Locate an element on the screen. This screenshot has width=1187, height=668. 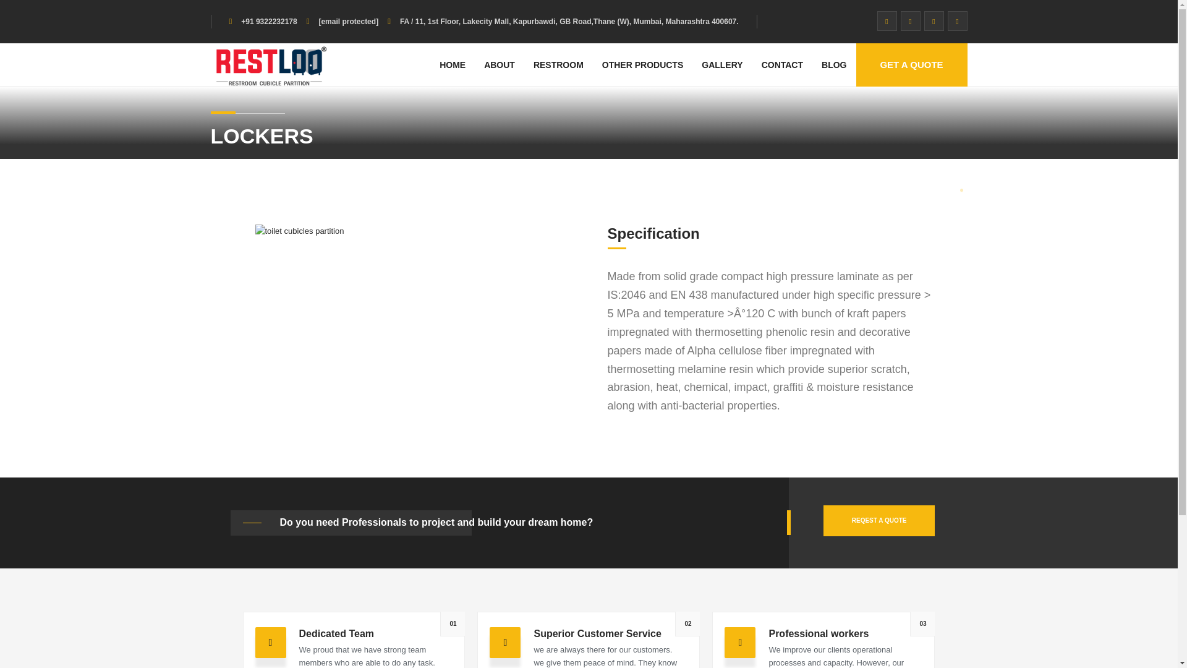
RESTROOM is located at coordinates (558, 64).